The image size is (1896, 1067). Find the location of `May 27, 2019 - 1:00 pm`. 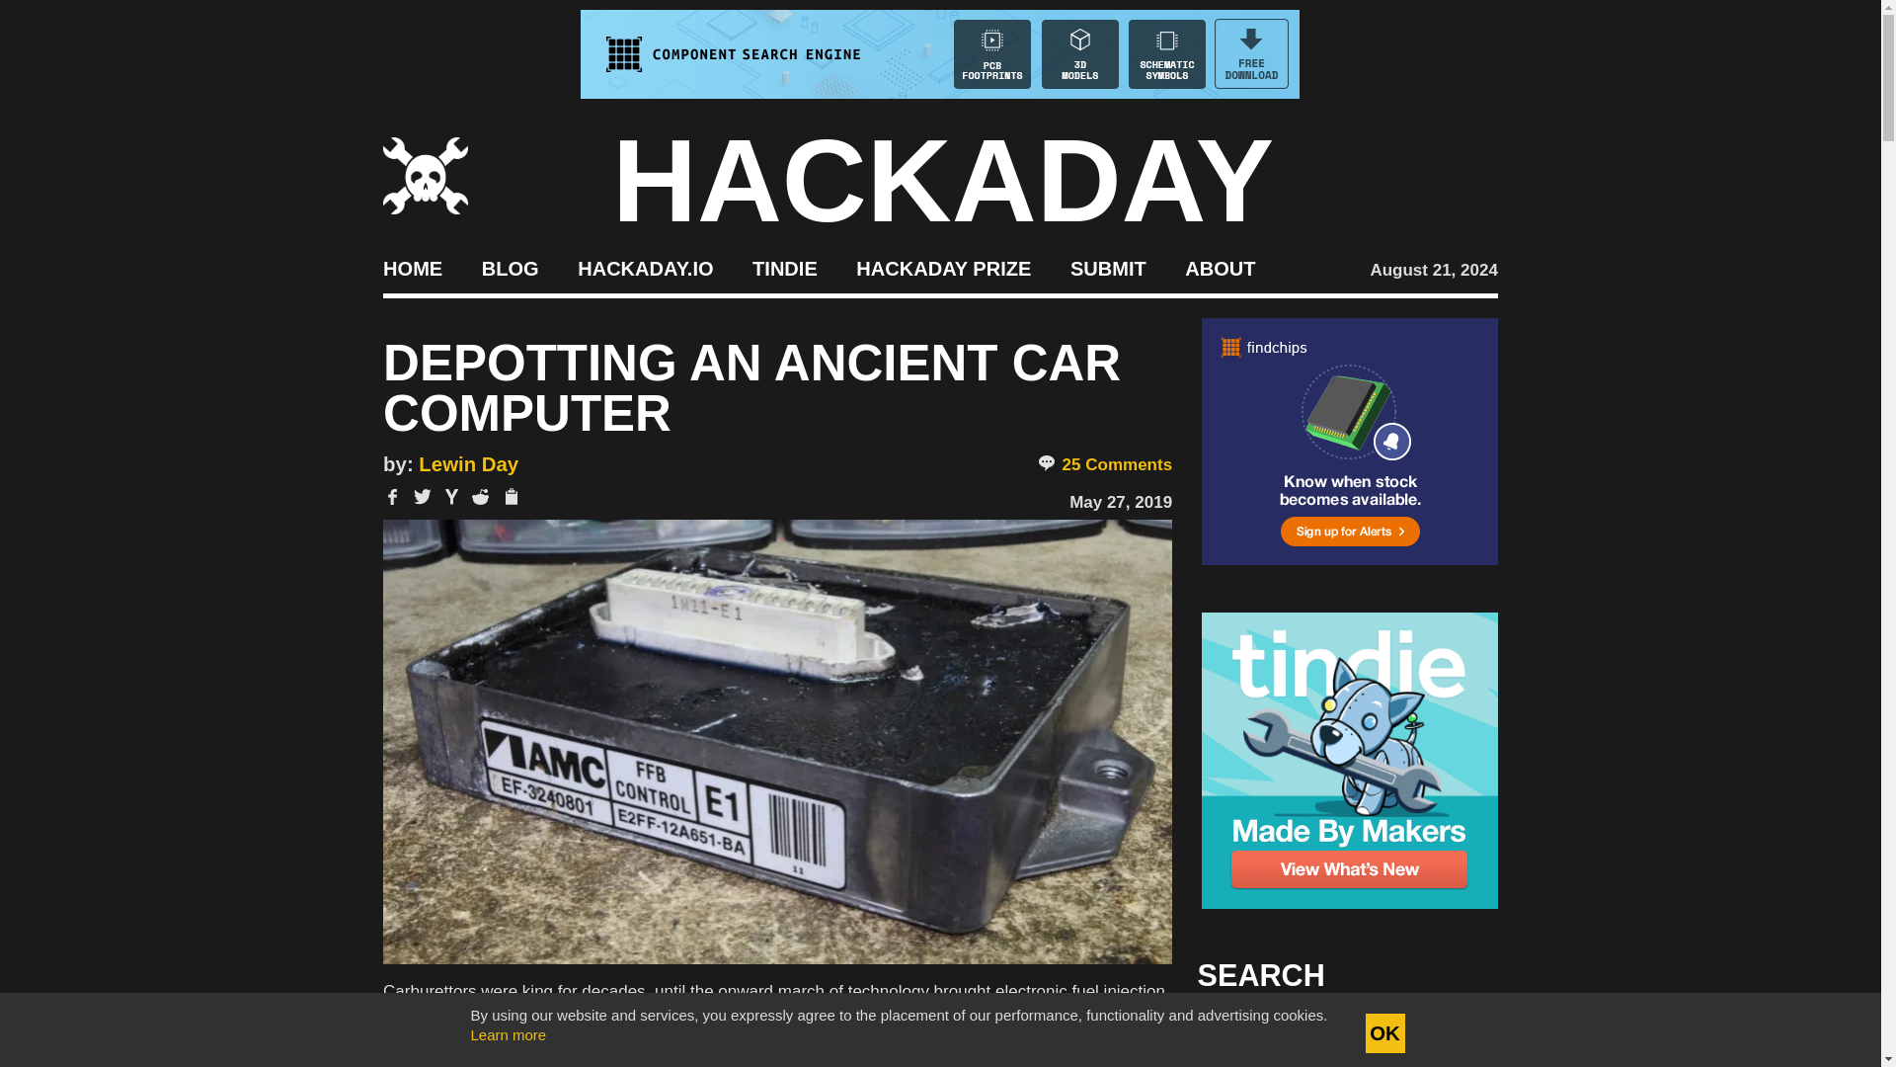

May 27, 2019 - 1:00 pm is located at coordinates (1120, 502).